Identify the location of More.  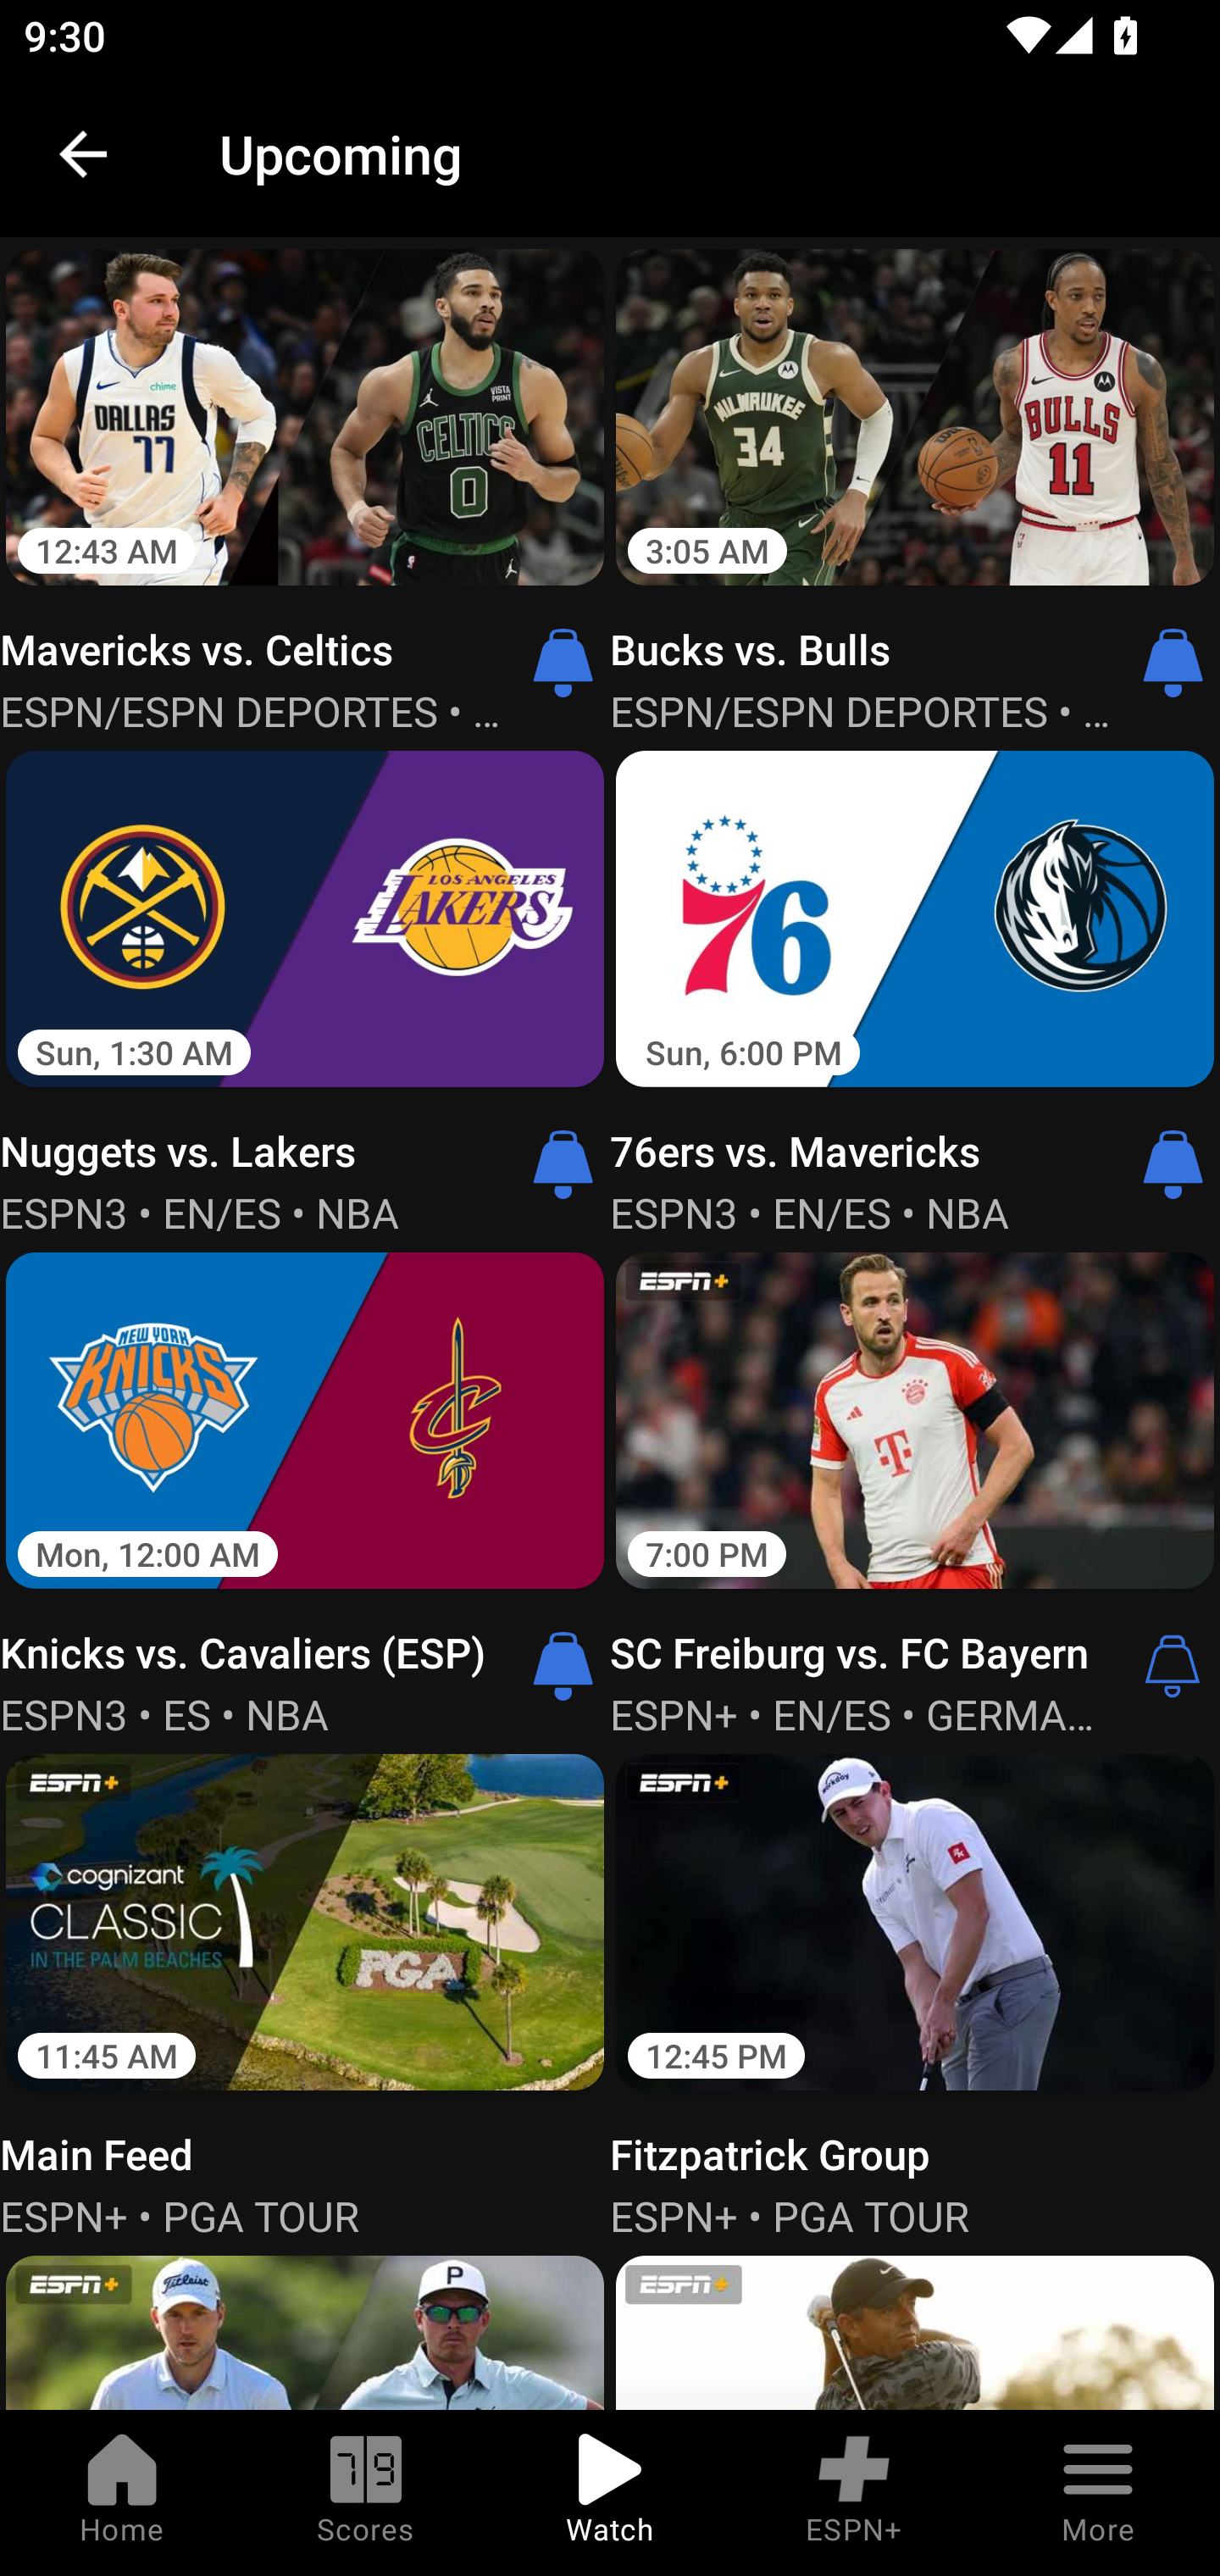
(1098, 2493).